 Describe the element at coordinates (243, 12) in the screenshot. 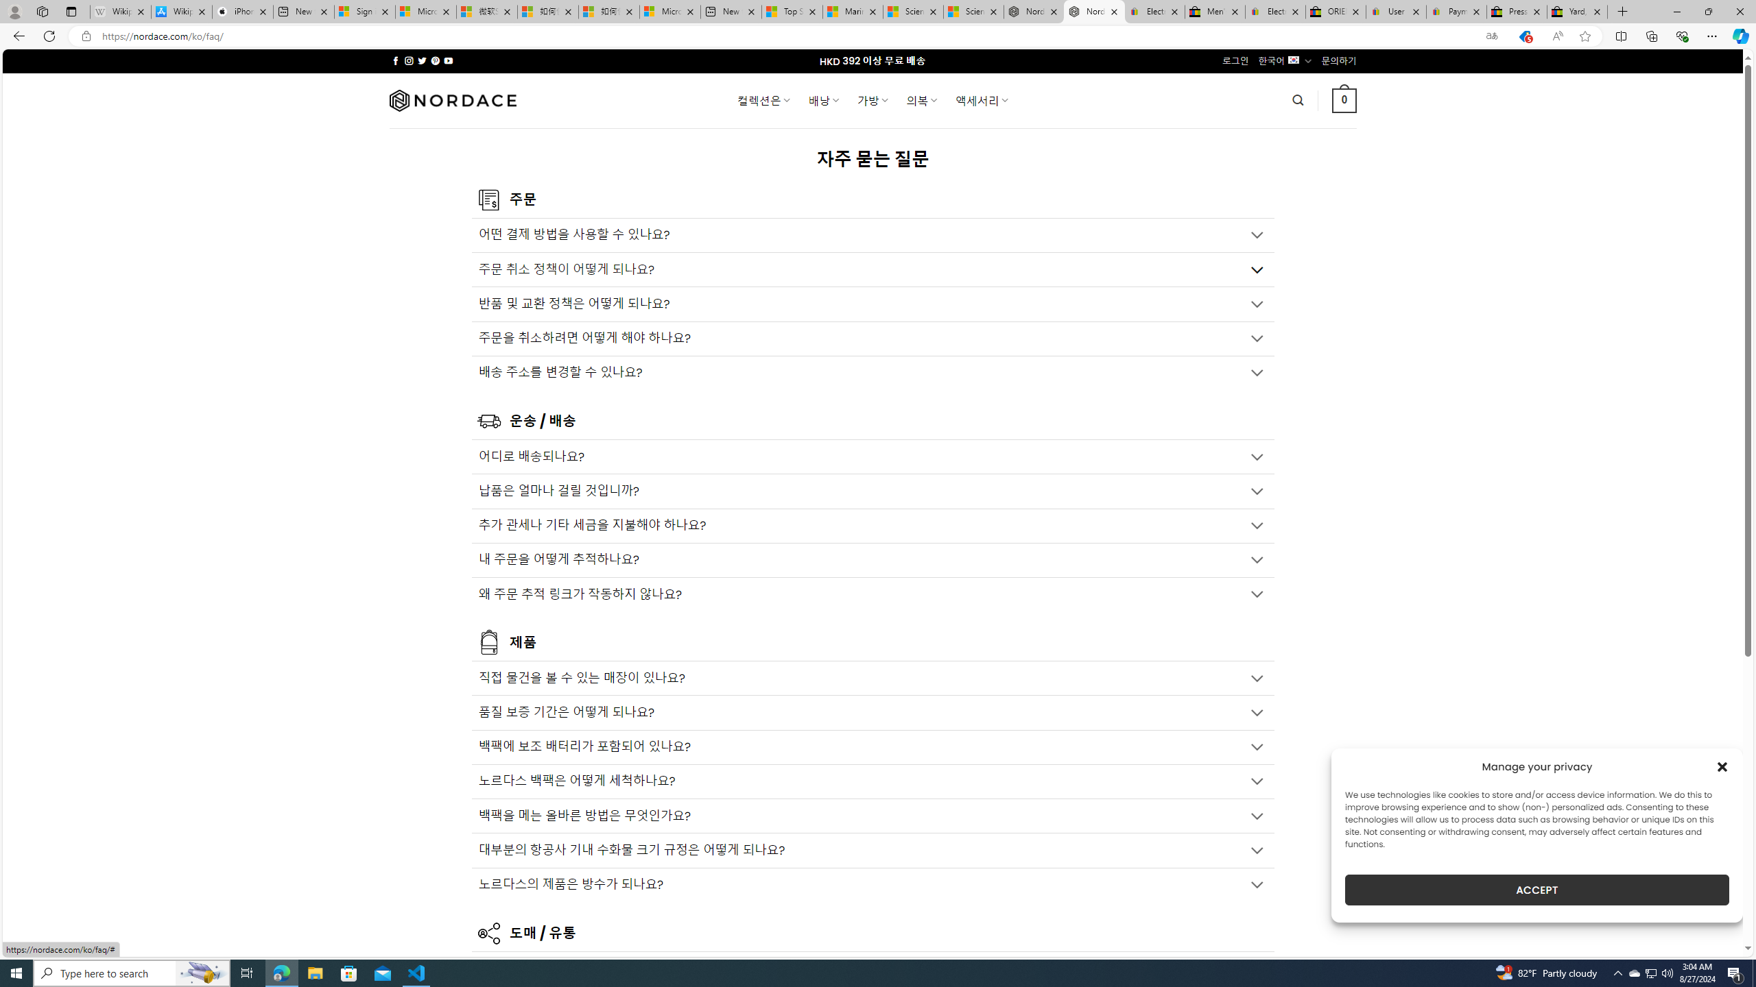

I see `iPhone - Apple` at that location.